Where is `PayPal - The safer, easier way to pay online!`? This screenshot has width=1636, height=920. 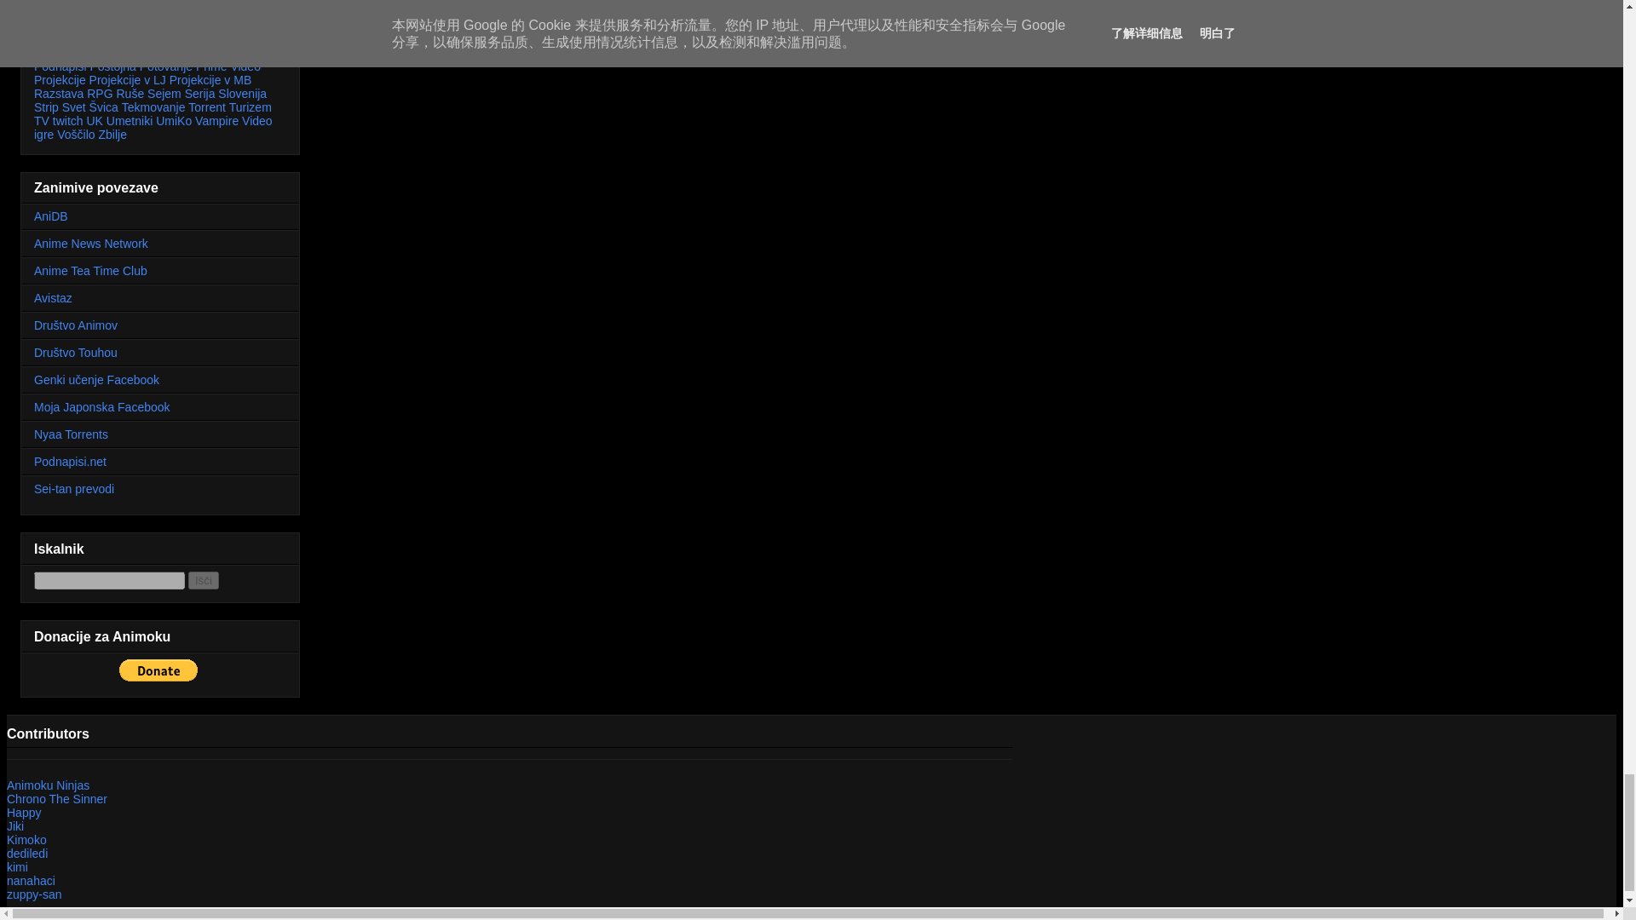 PayPal - The safer, easier way to pay online! is located at coordinates (158, 670).